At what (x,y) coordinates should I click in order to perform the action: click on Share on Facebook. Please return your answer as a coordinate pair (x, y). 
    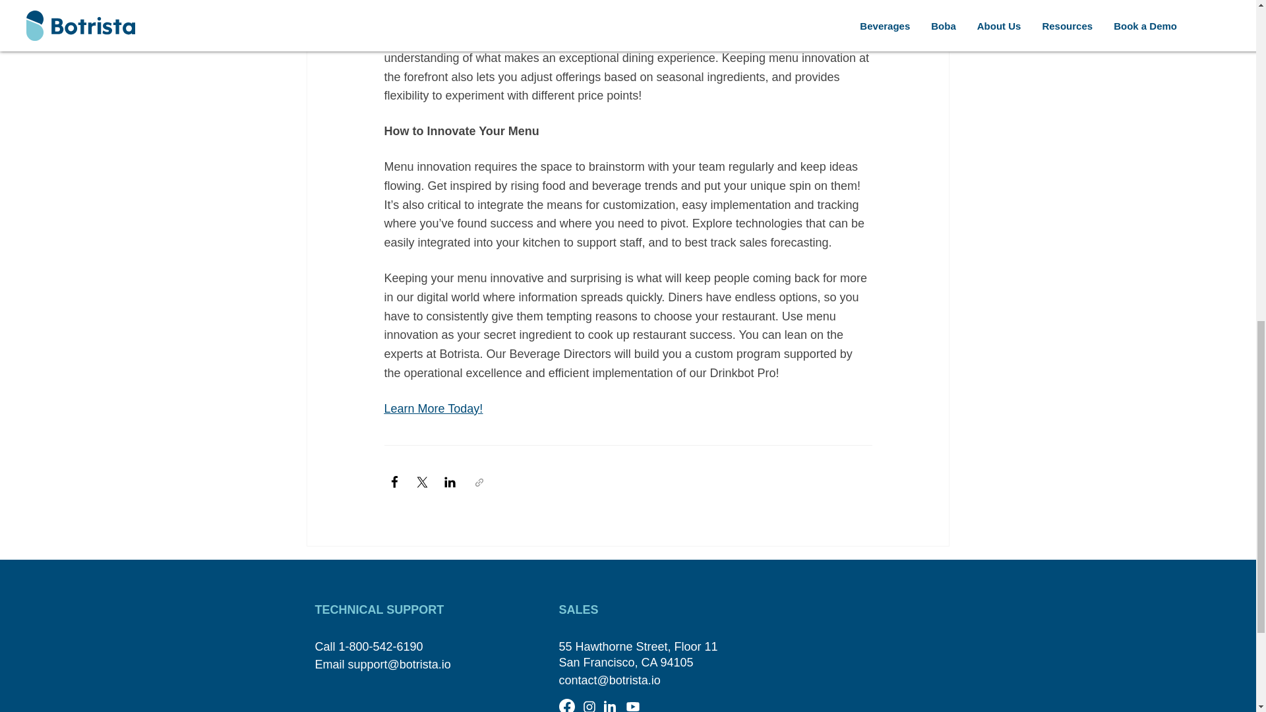
    Looking at the image, I should click on (394, 483).